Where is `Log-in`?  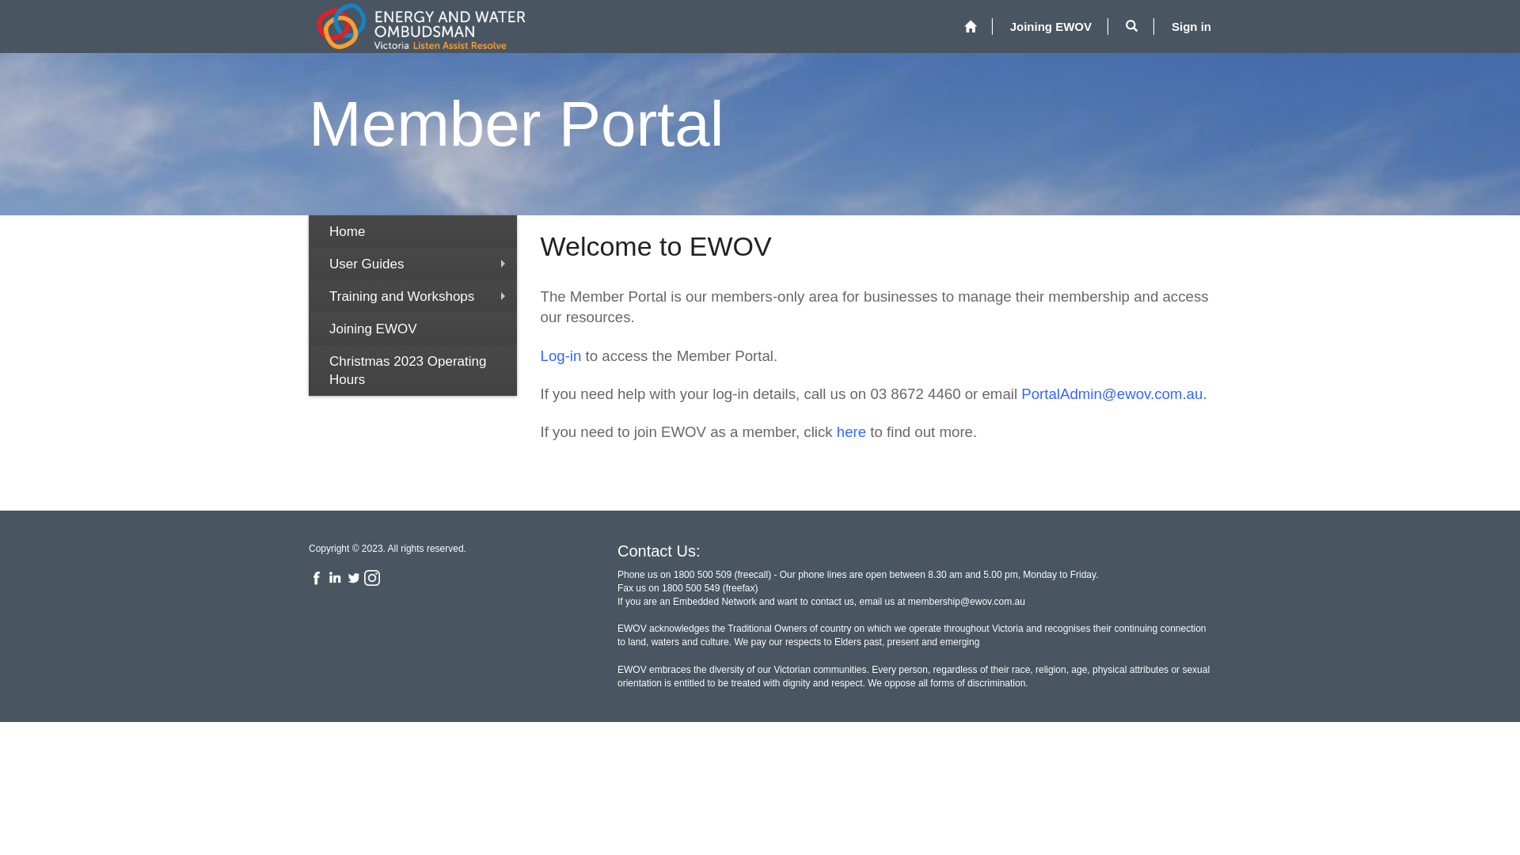
Log-in is located at coordinates (560, 356).